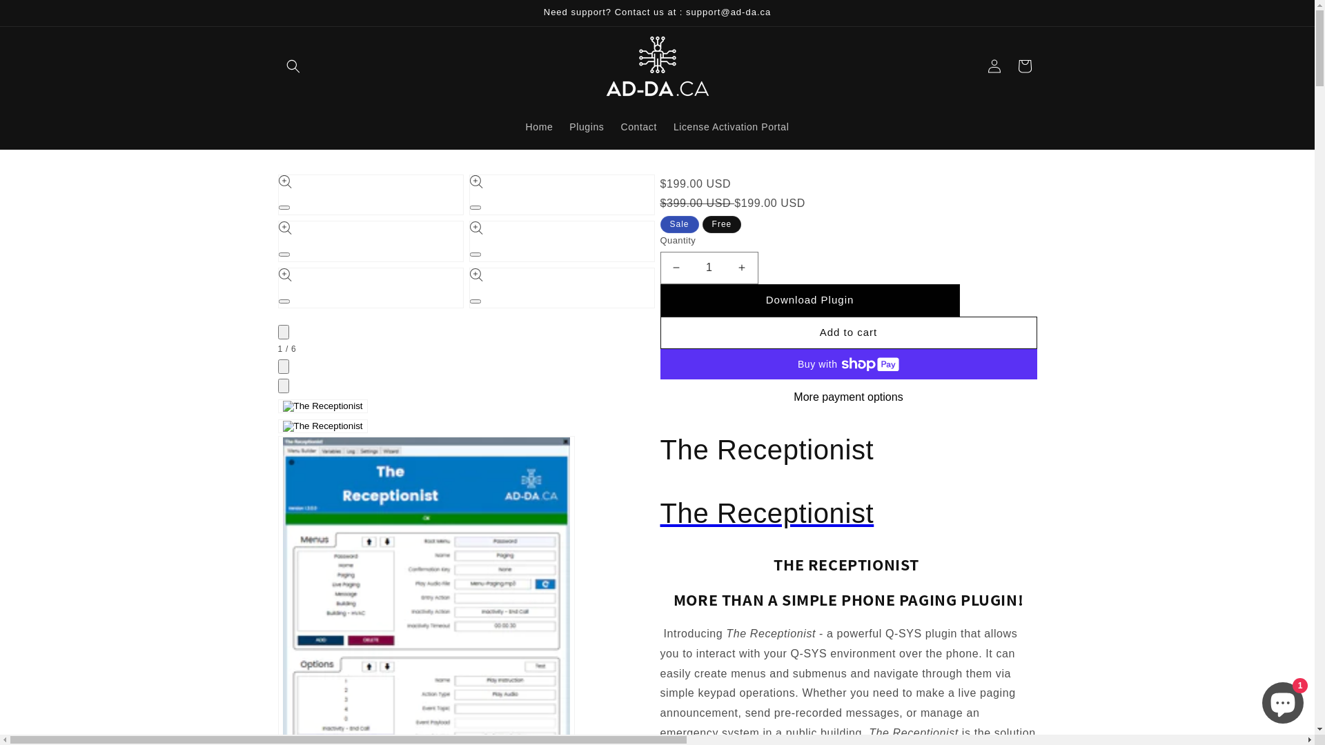 Image resolution: width=1325 pixels, height=745 pixels. I want to click on Decrease quantity for The Receptionist, so click(676, 268).